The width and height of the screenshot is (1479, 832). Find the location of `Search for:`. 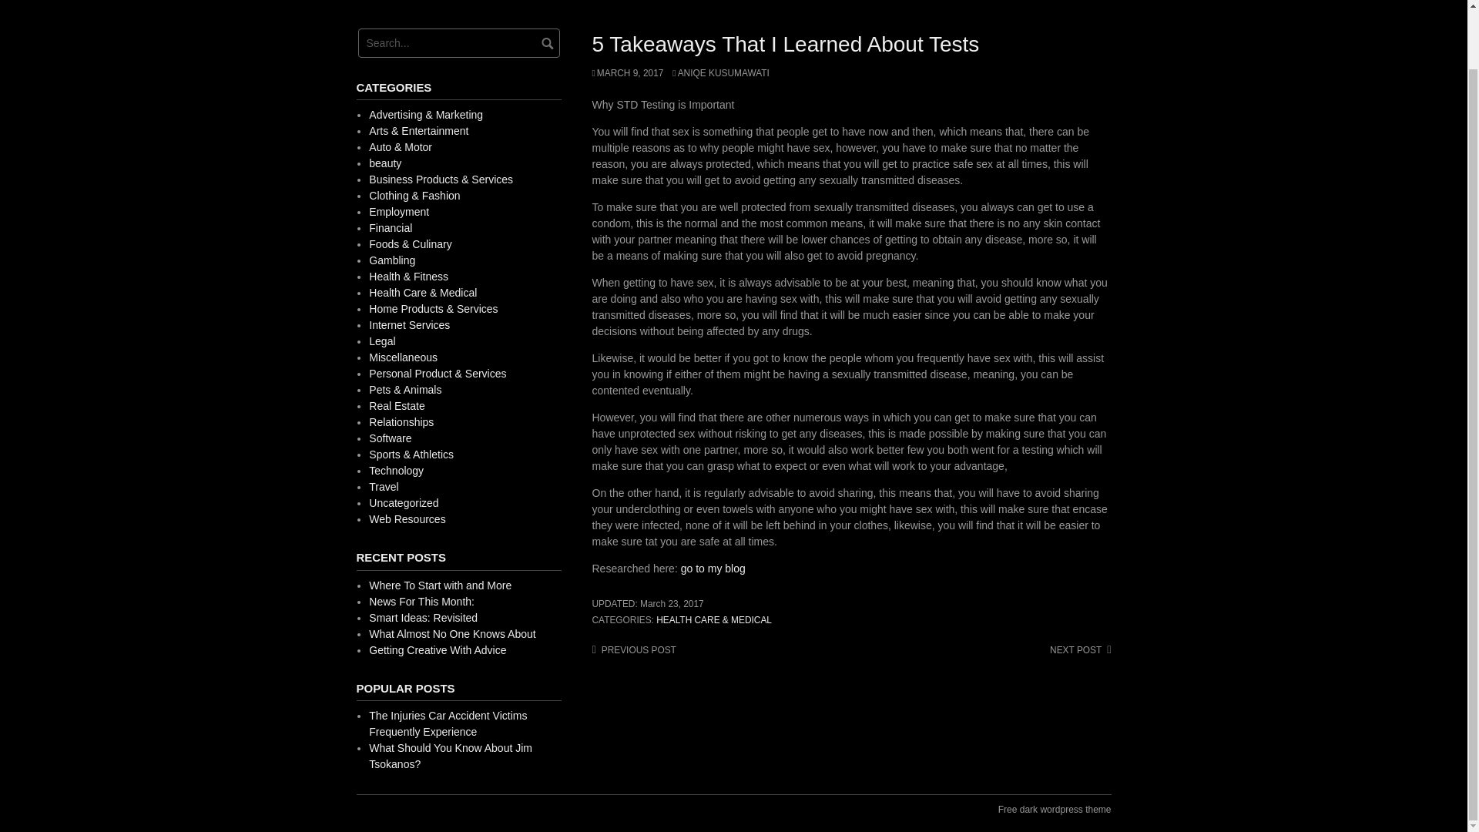

Search for: is located at coordinates (458, 42).